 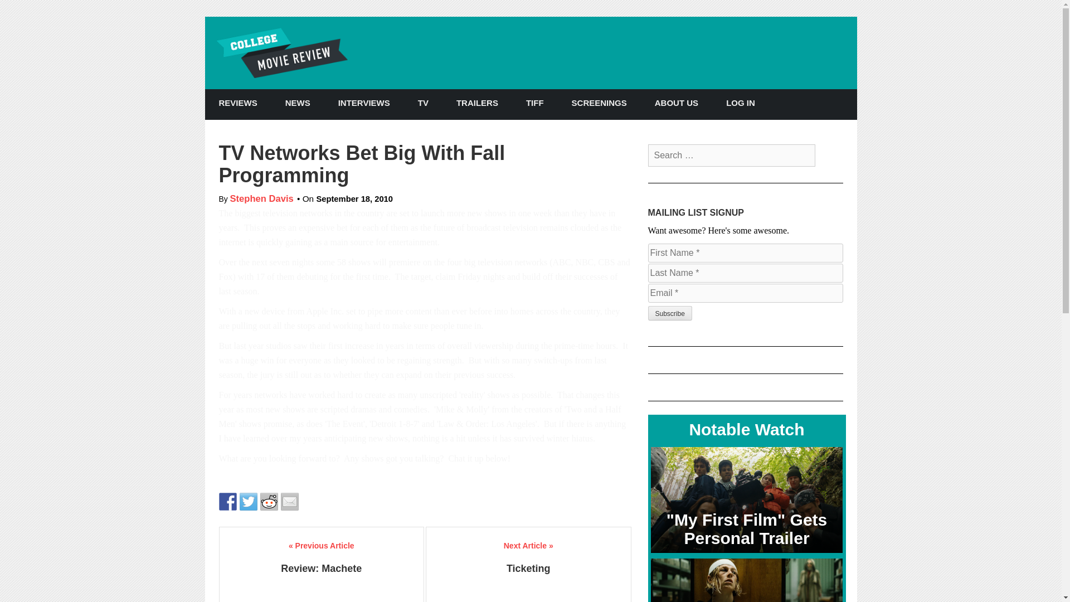 I want to click on LOG IN, so click(x=741, y=103).